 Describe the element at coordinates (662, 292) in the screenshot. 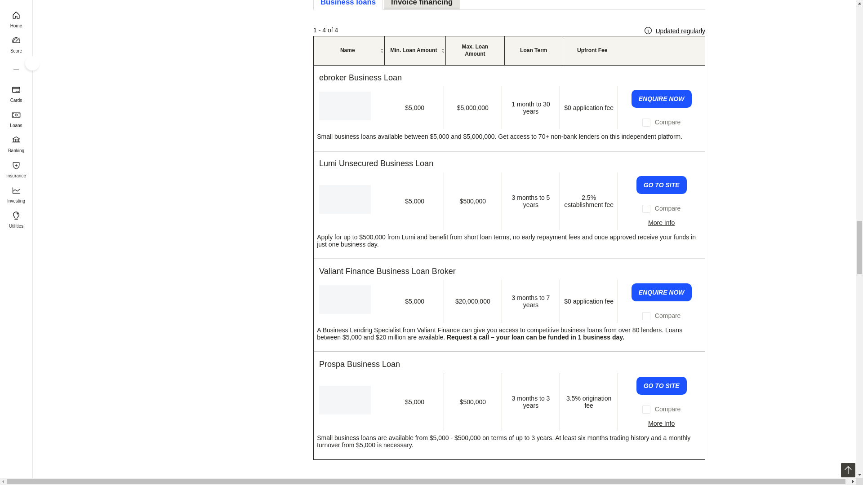

I see `Apply Now For The Valiant Finance Business Loan Broker` at that location.